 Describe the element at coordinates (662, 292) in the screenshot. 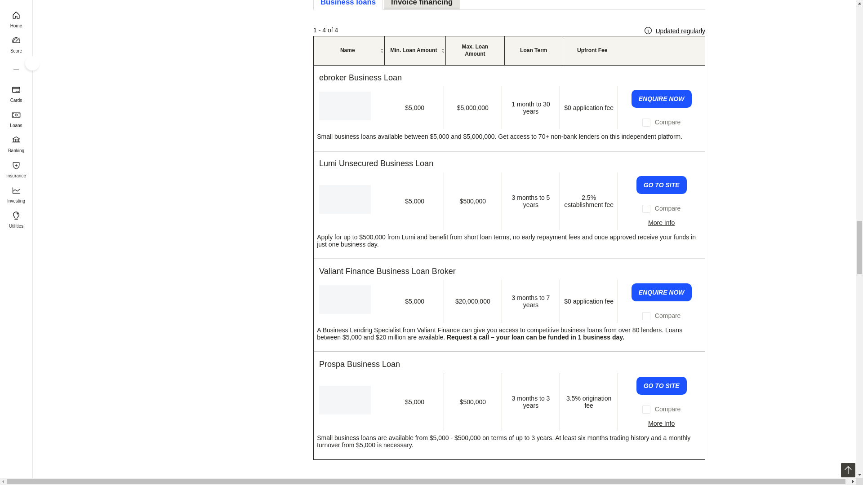

I see `Apply Now For The Valiant Finance Business Loan Broker` at that location.